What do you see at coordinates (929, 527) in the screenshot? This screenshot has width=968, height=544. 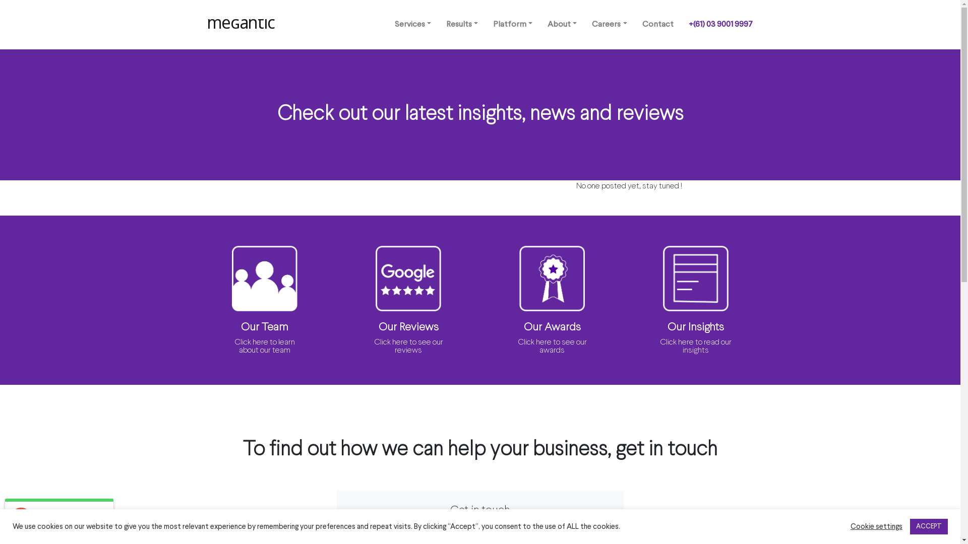 I see `ACCEPT` at bounding box center [929, 527].